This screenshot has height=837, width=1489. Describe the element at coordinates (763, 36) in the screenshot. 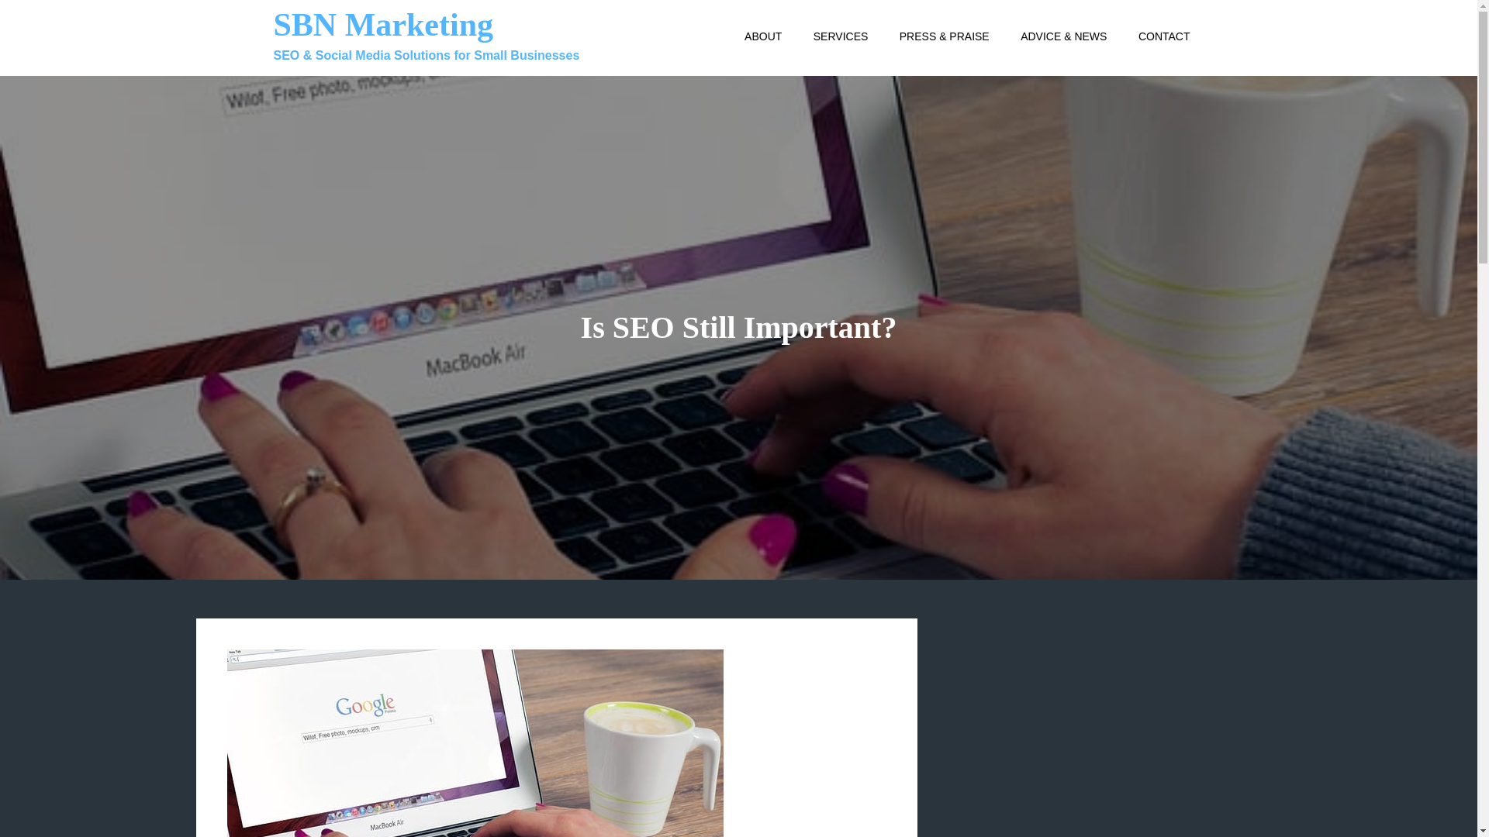

I see `ABOUT` at that location.